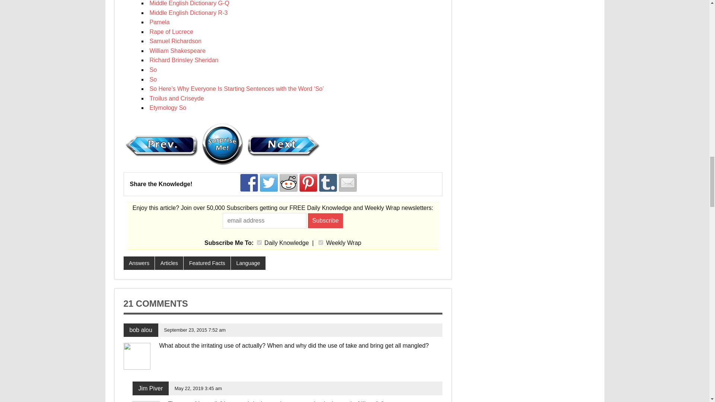 The height and width of the screenshot is (402, 715). What do you see at coordinates (320, 242) in the screenshot?
I see `2` at bounding box center [320, 242].